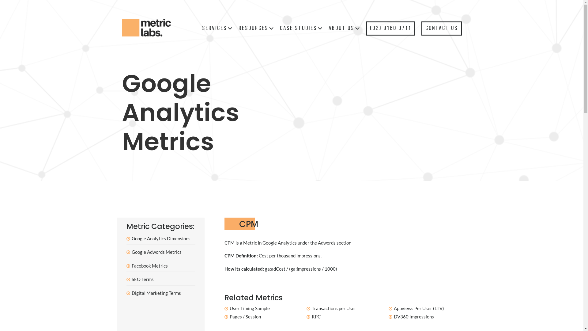  What do you see at coordinates (391, 28) in the screenshot?
I see `(02) 9160 0711` at bounding box center [391, 28].